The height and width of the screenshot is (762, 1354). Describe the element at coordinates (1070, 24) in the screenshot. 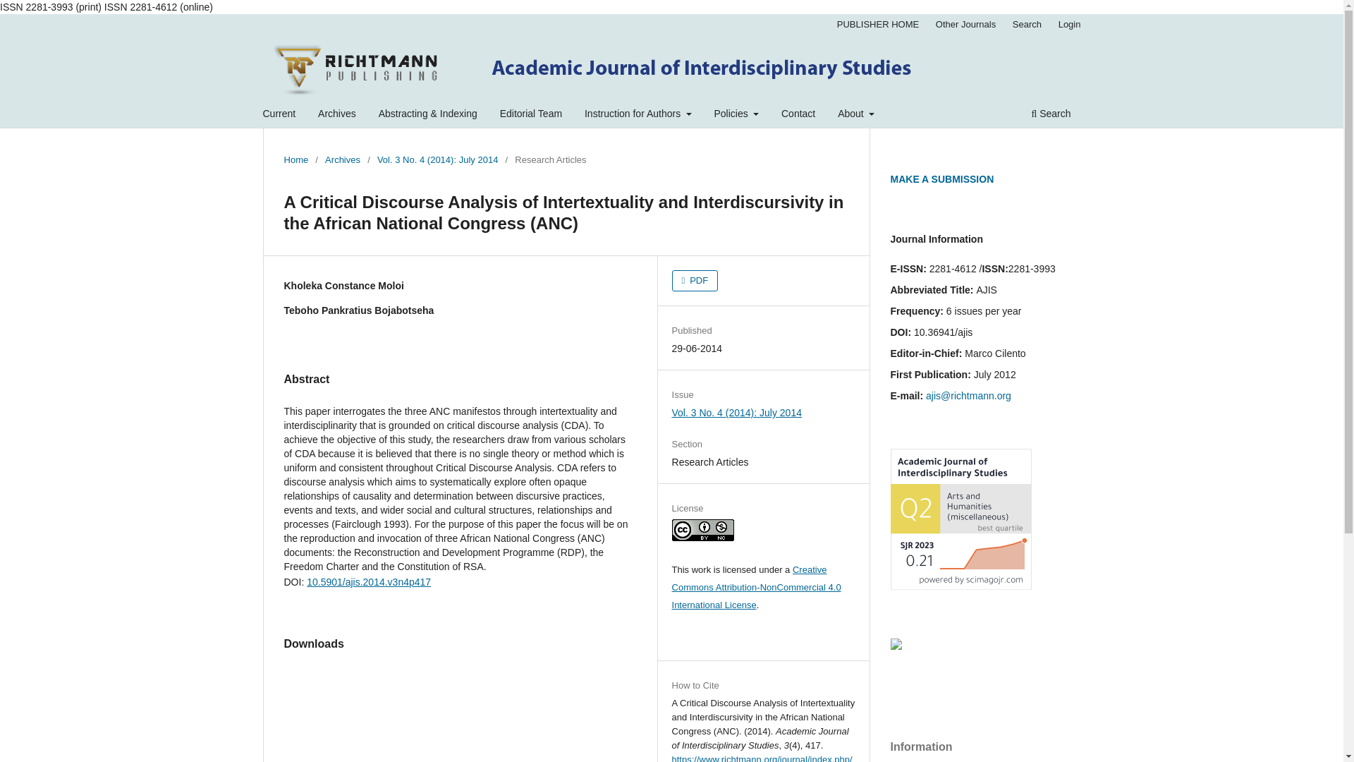

I see `Login` at that location.